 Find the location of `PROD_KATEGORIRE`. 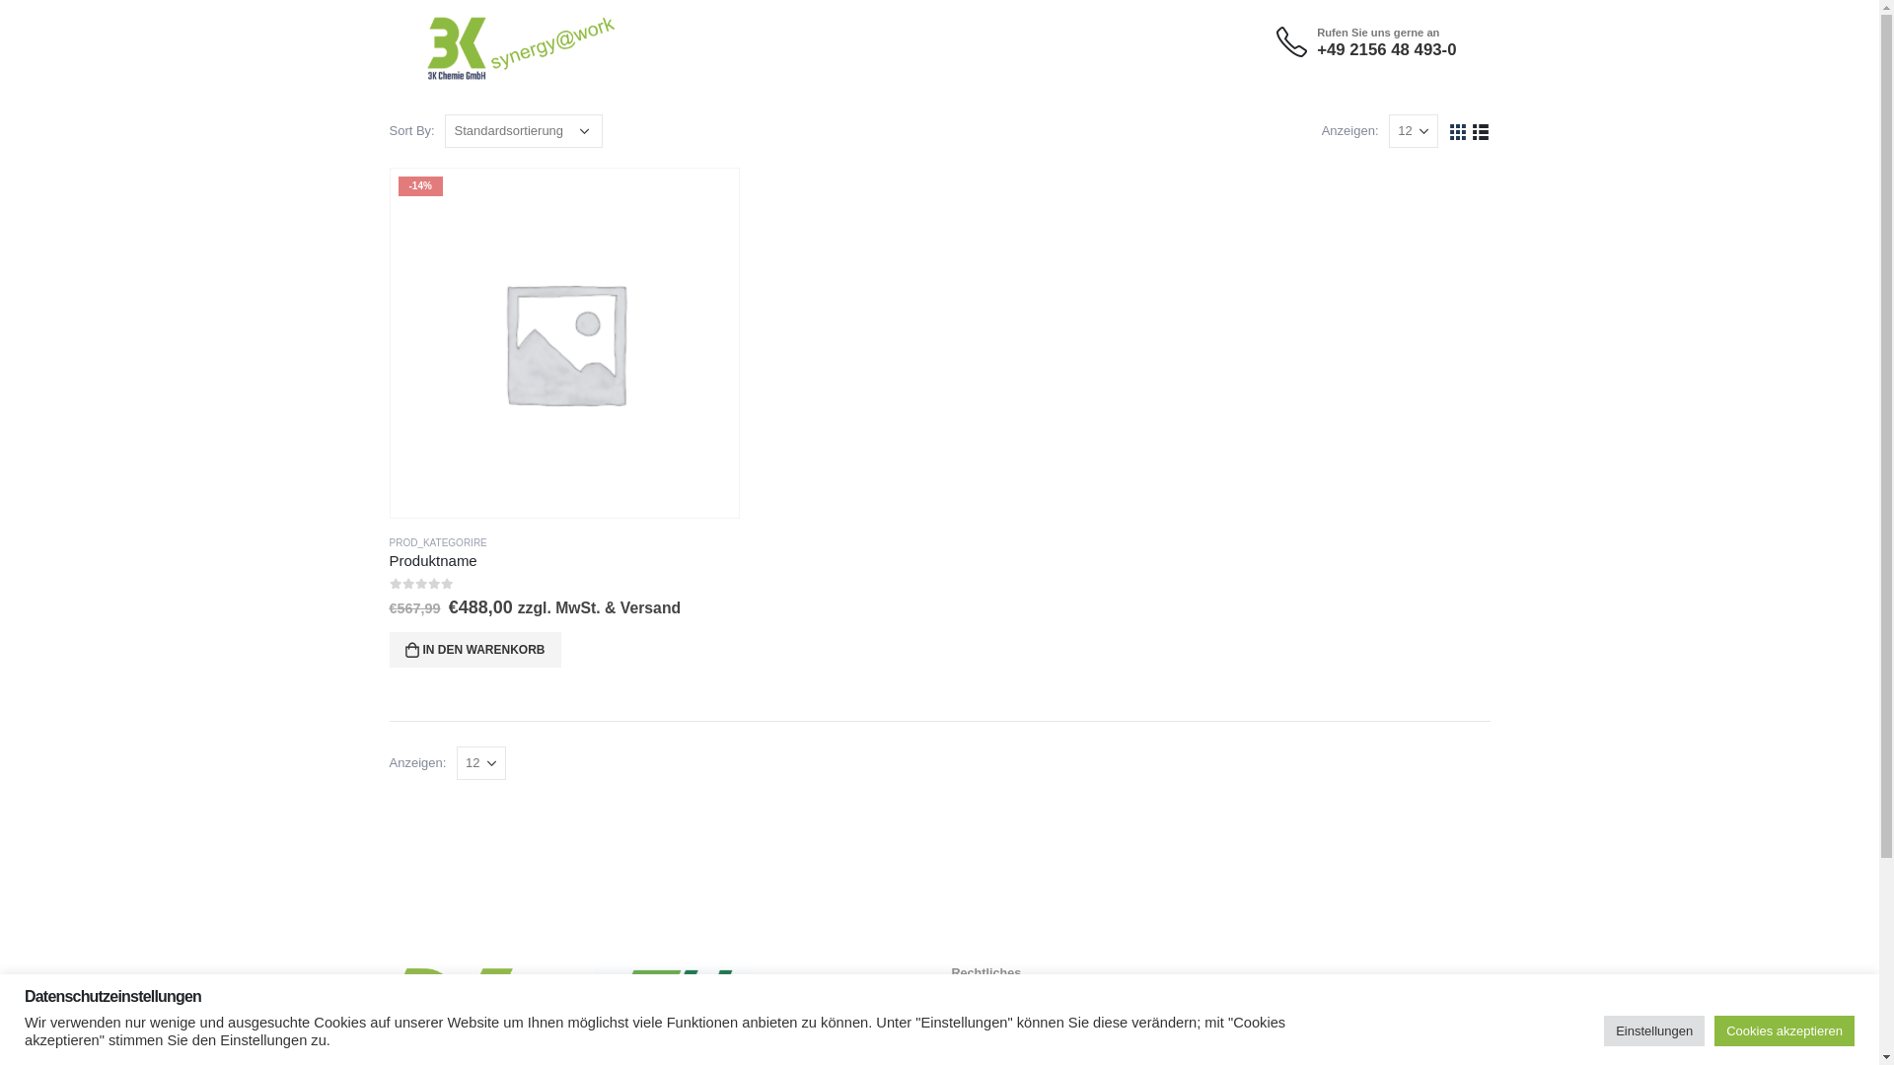

PROD_KATEGORIRE is located at coordinates (438, 542).